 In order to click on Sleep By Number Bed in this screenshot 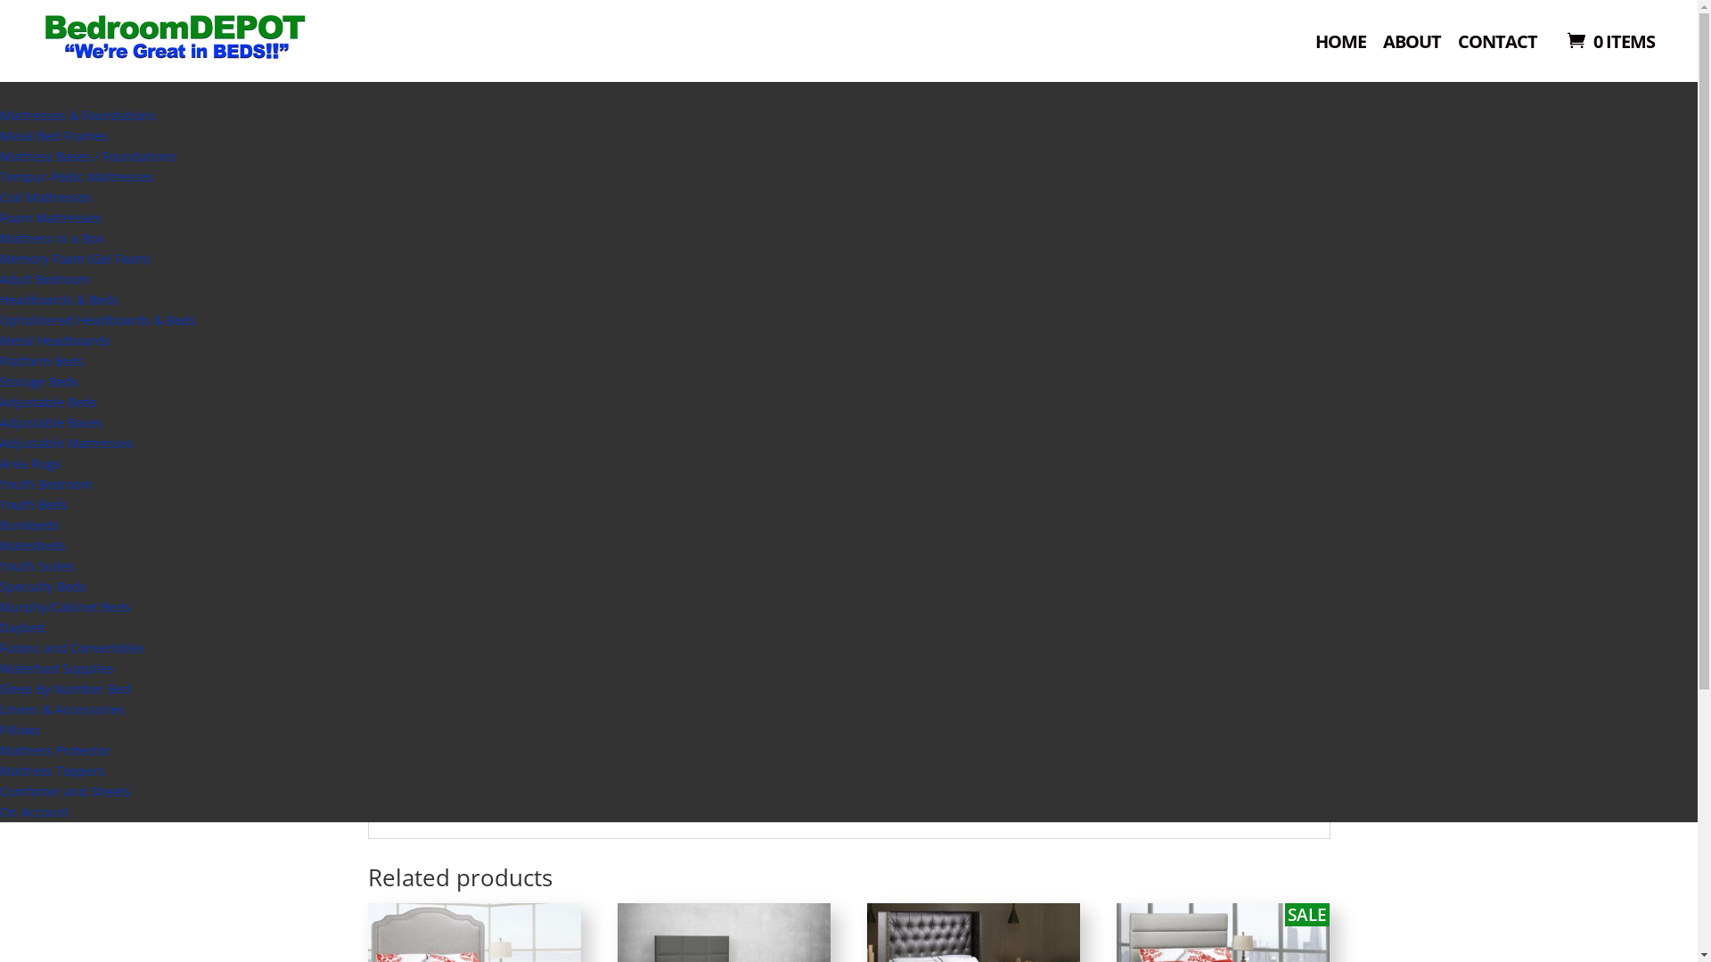, I will do `click(66, 689)`.